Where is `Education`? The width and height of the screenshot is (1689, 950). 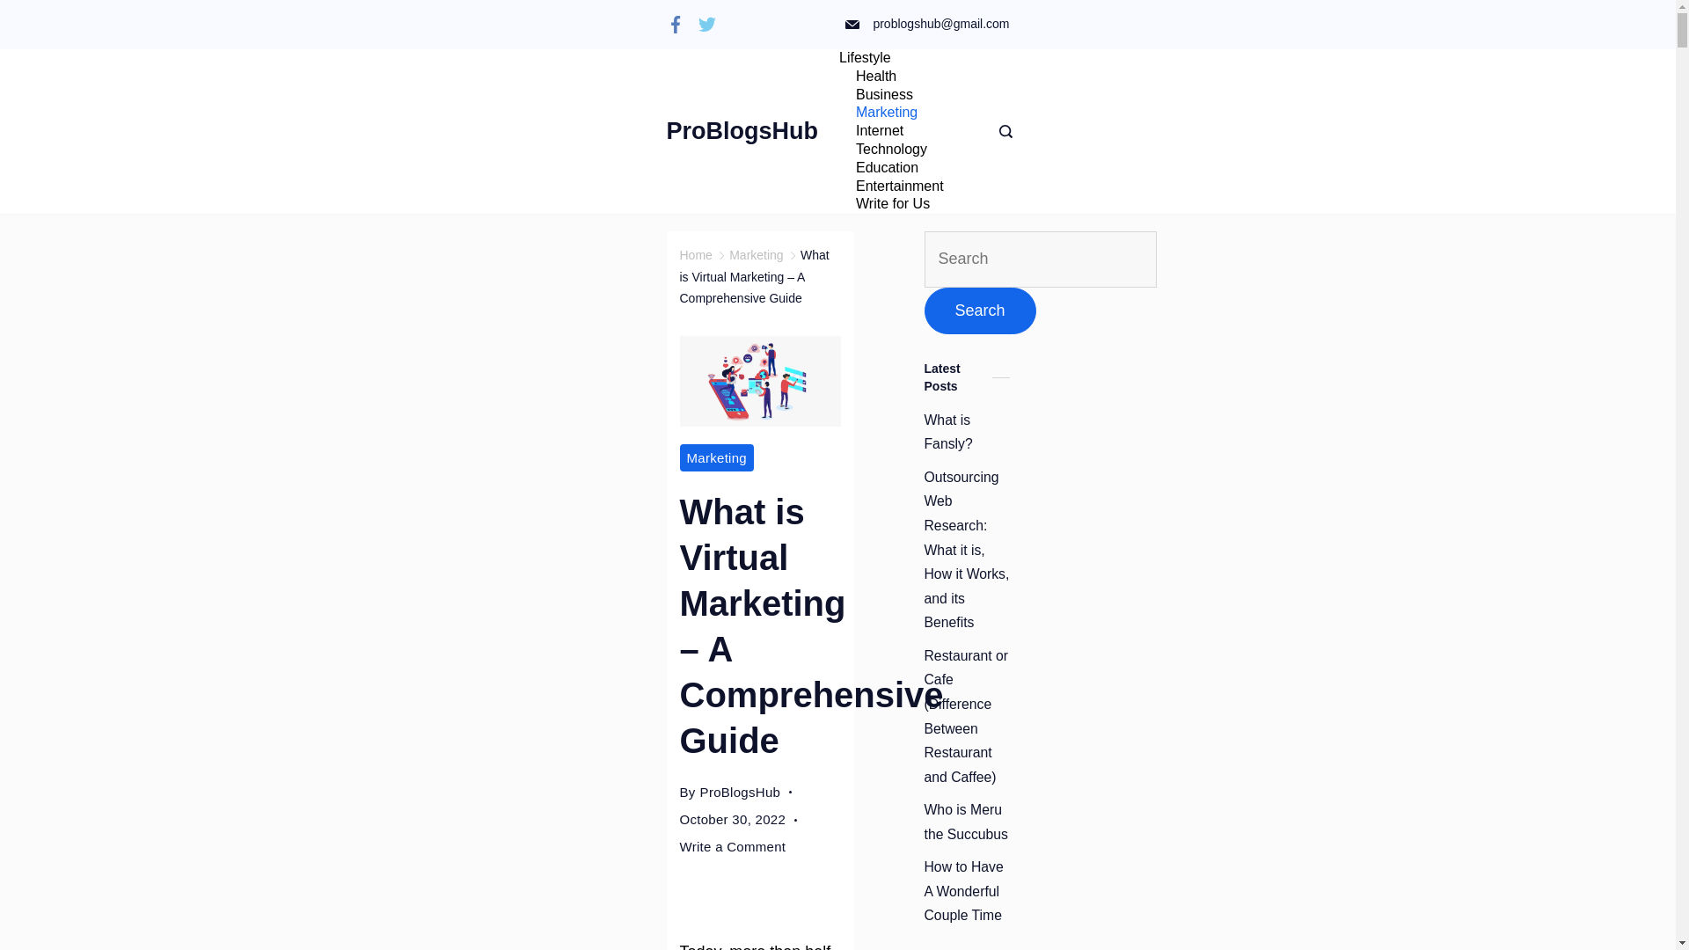
Education is located at coordinates (887, 168).